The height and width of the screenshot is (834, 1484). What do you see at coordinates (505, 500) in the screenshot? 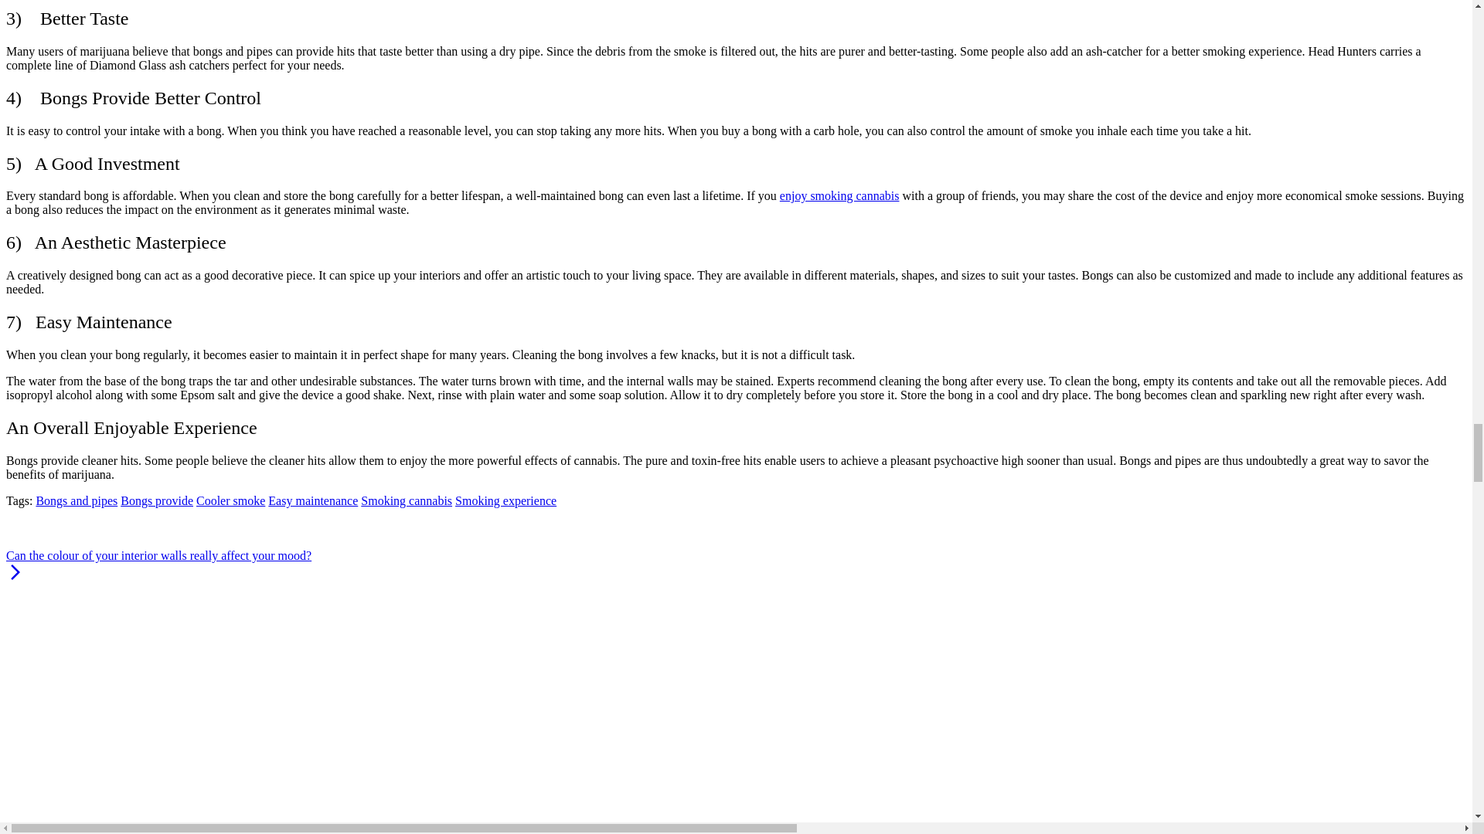
I see `Smoking experience` at bounding box center [505, 500].